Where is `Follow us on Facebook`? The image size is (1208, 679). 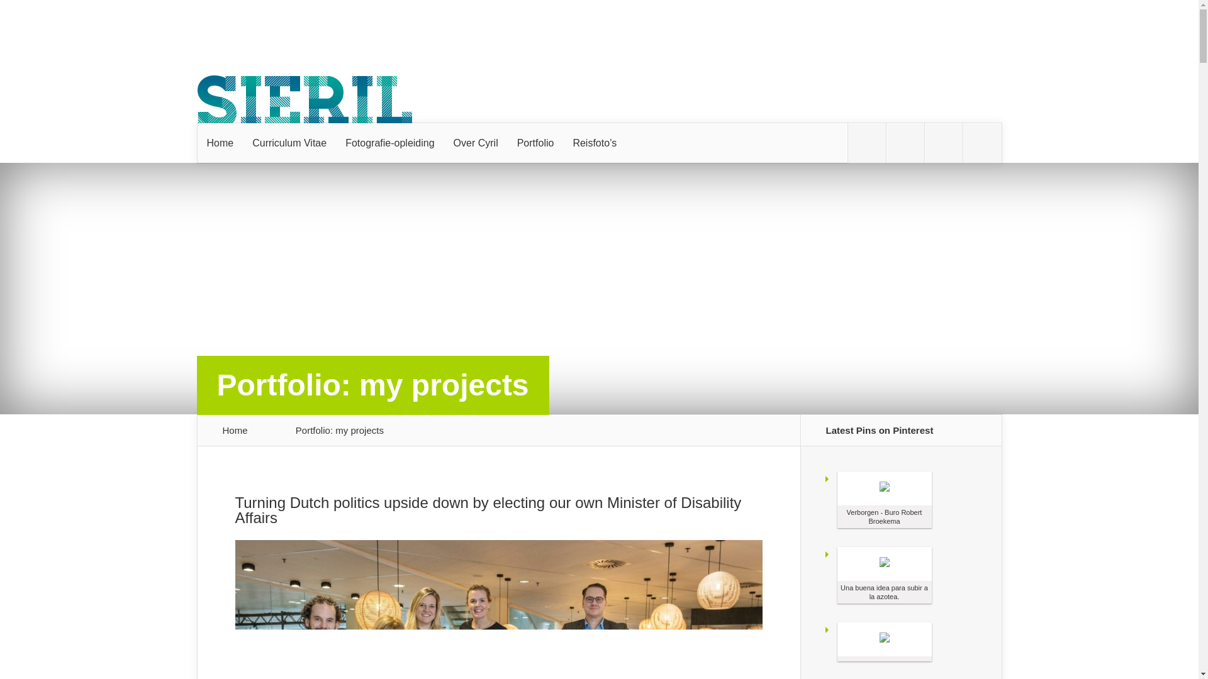
Follow us on Facebook is located at coordinates (905, 143).